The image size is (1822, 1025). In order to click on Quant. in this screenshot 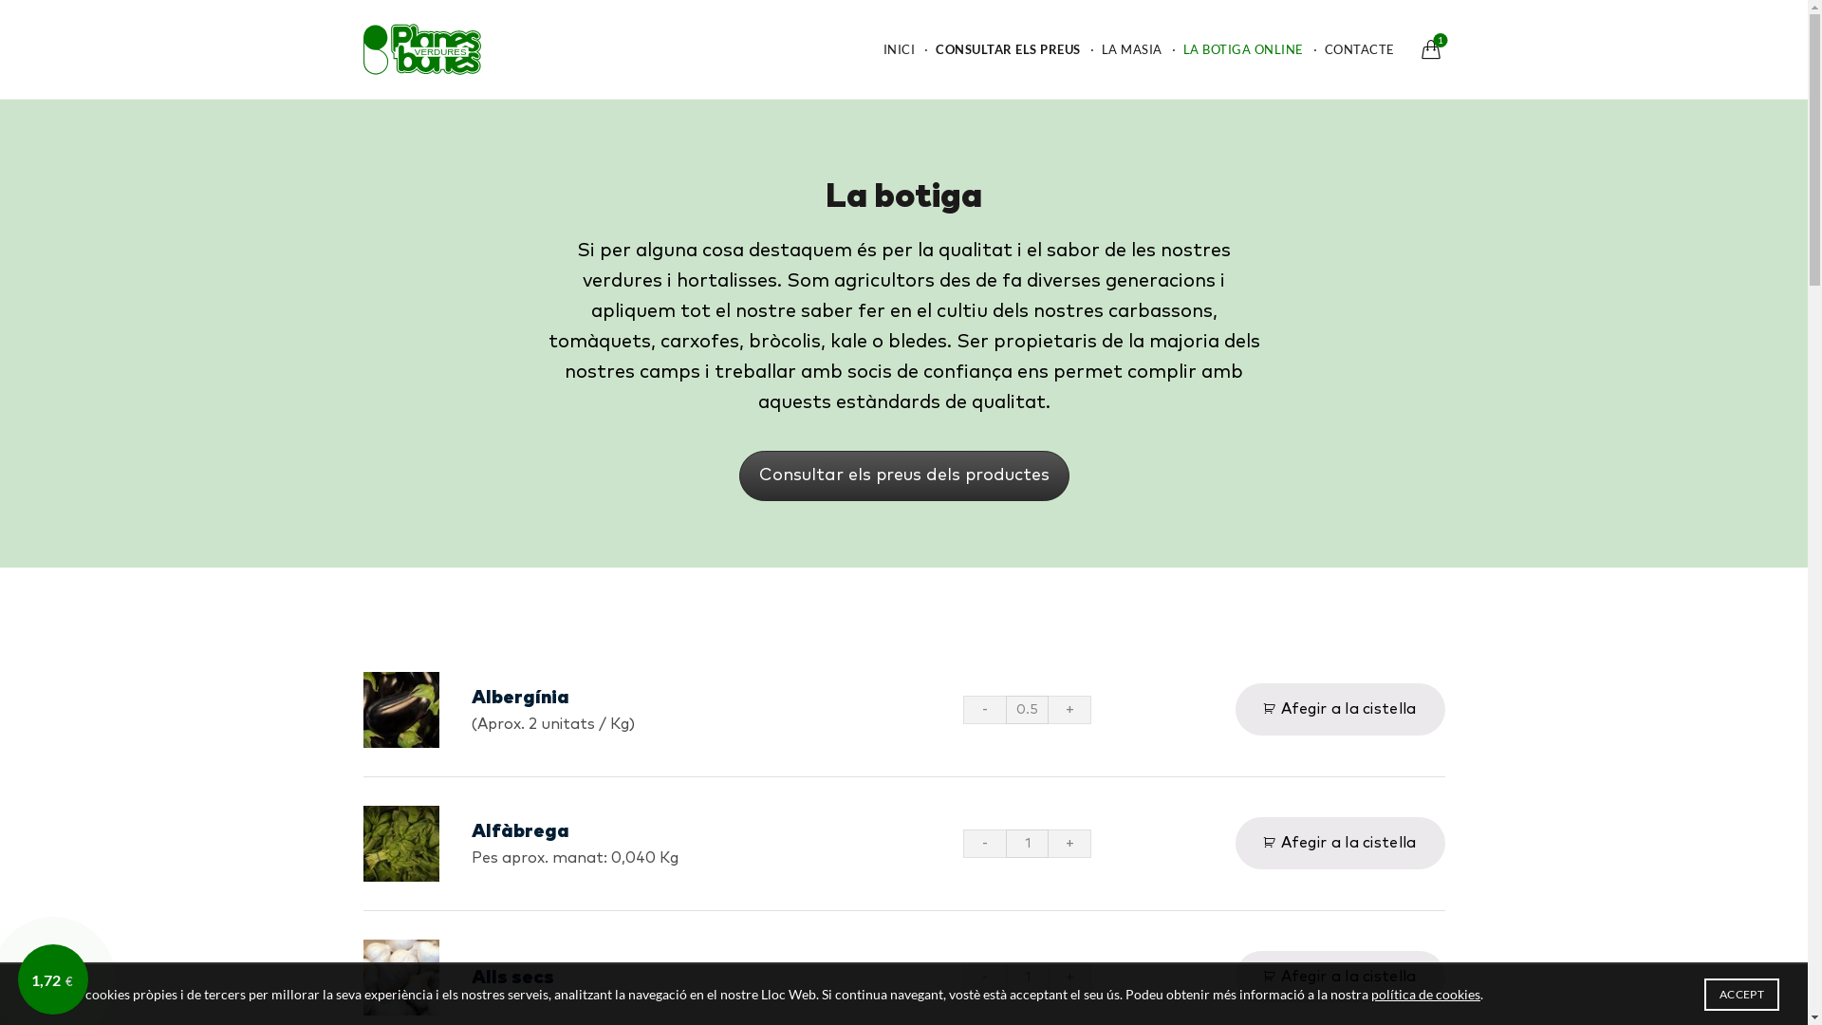, I will do `click(1027, 978)`.